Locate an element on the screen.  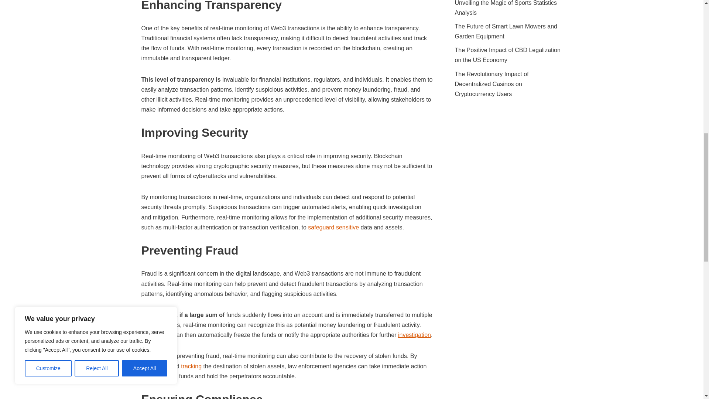
safeguard sensitive is located at coordinates (333, 227).